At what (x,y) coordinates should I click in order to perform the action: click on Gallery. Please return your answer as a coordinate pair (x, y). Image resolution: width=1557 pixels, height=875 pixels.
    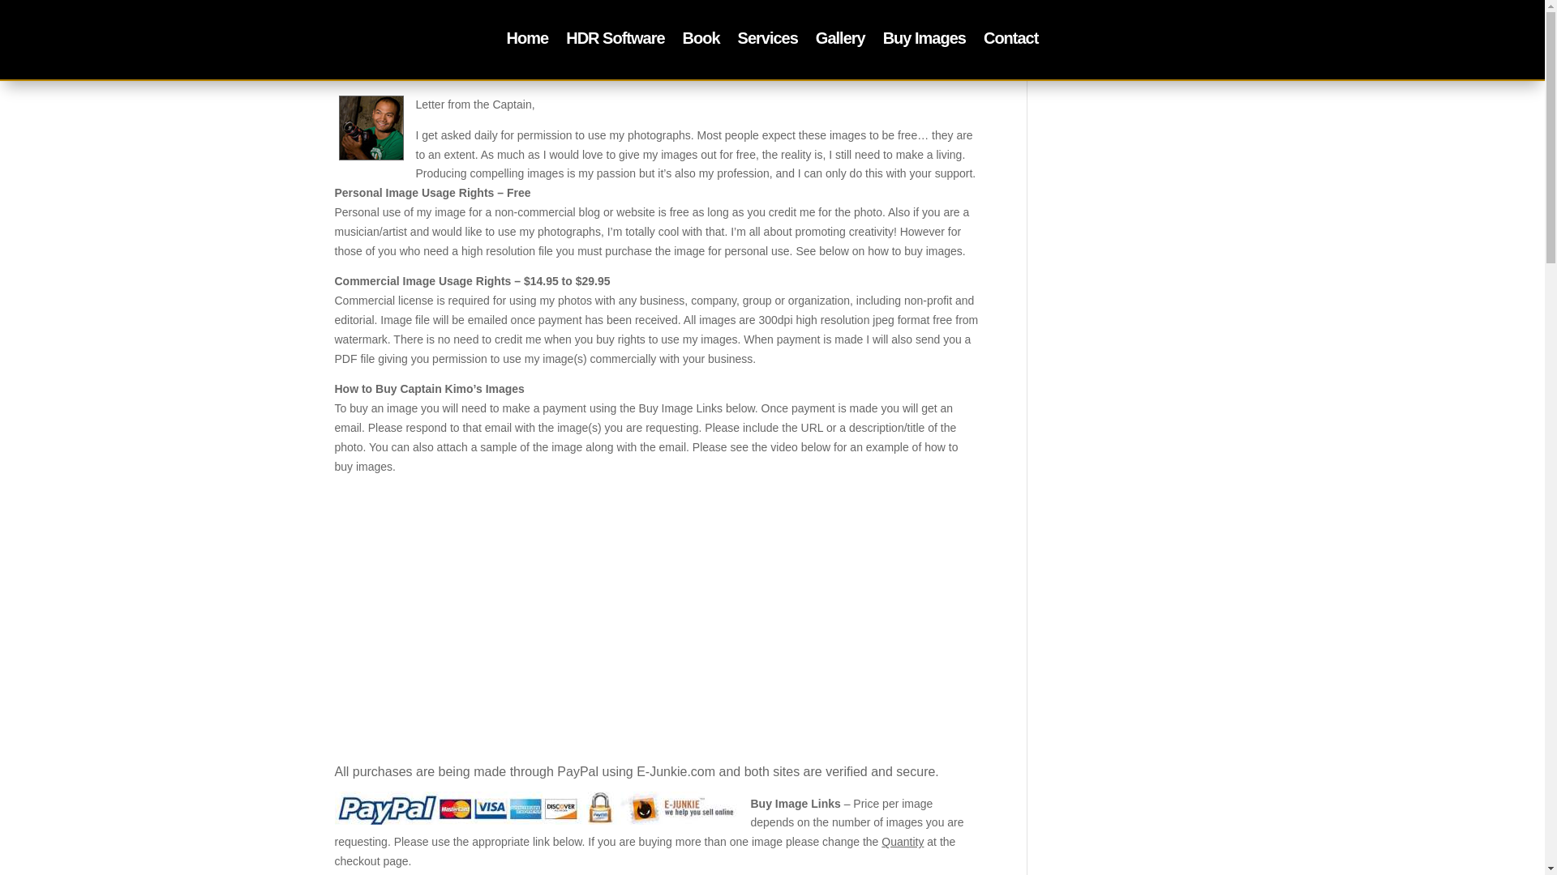
    Looking at the image, I should click on (840, 41).